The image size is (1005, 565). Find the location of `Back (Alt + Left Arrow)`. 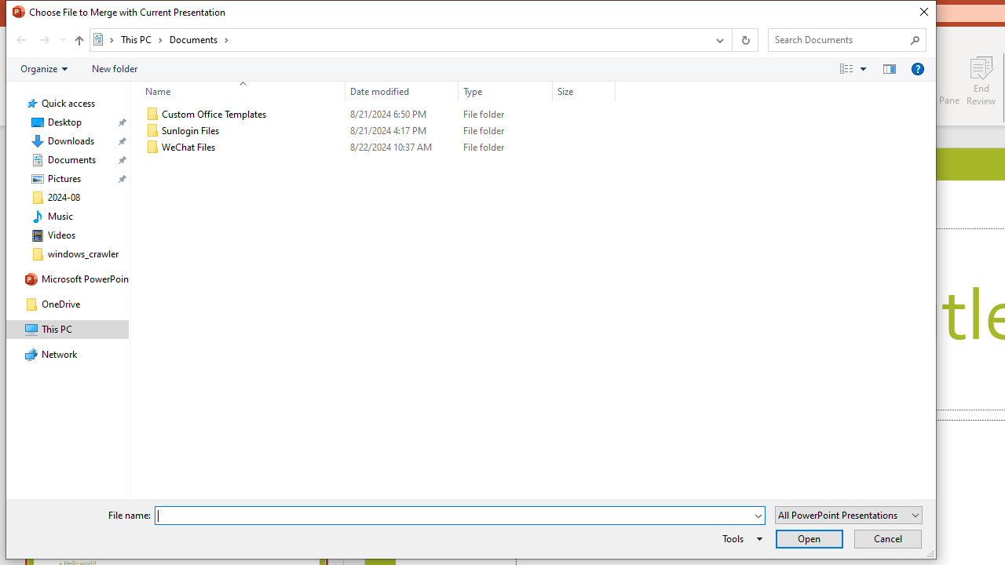

Back (Alt + Left Arrow) is located at coordinates (20, 40).